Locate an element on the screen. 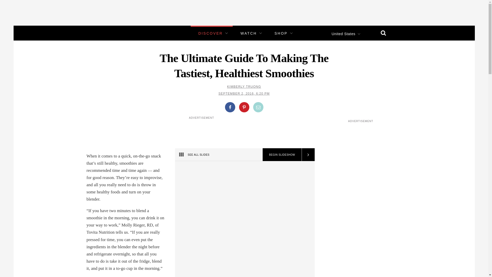 Image resolution: width=492 pixels, height=277 pixels. SEPTEMBER 2, 2016, 6:20 PM is located at coordinates (244, 93).